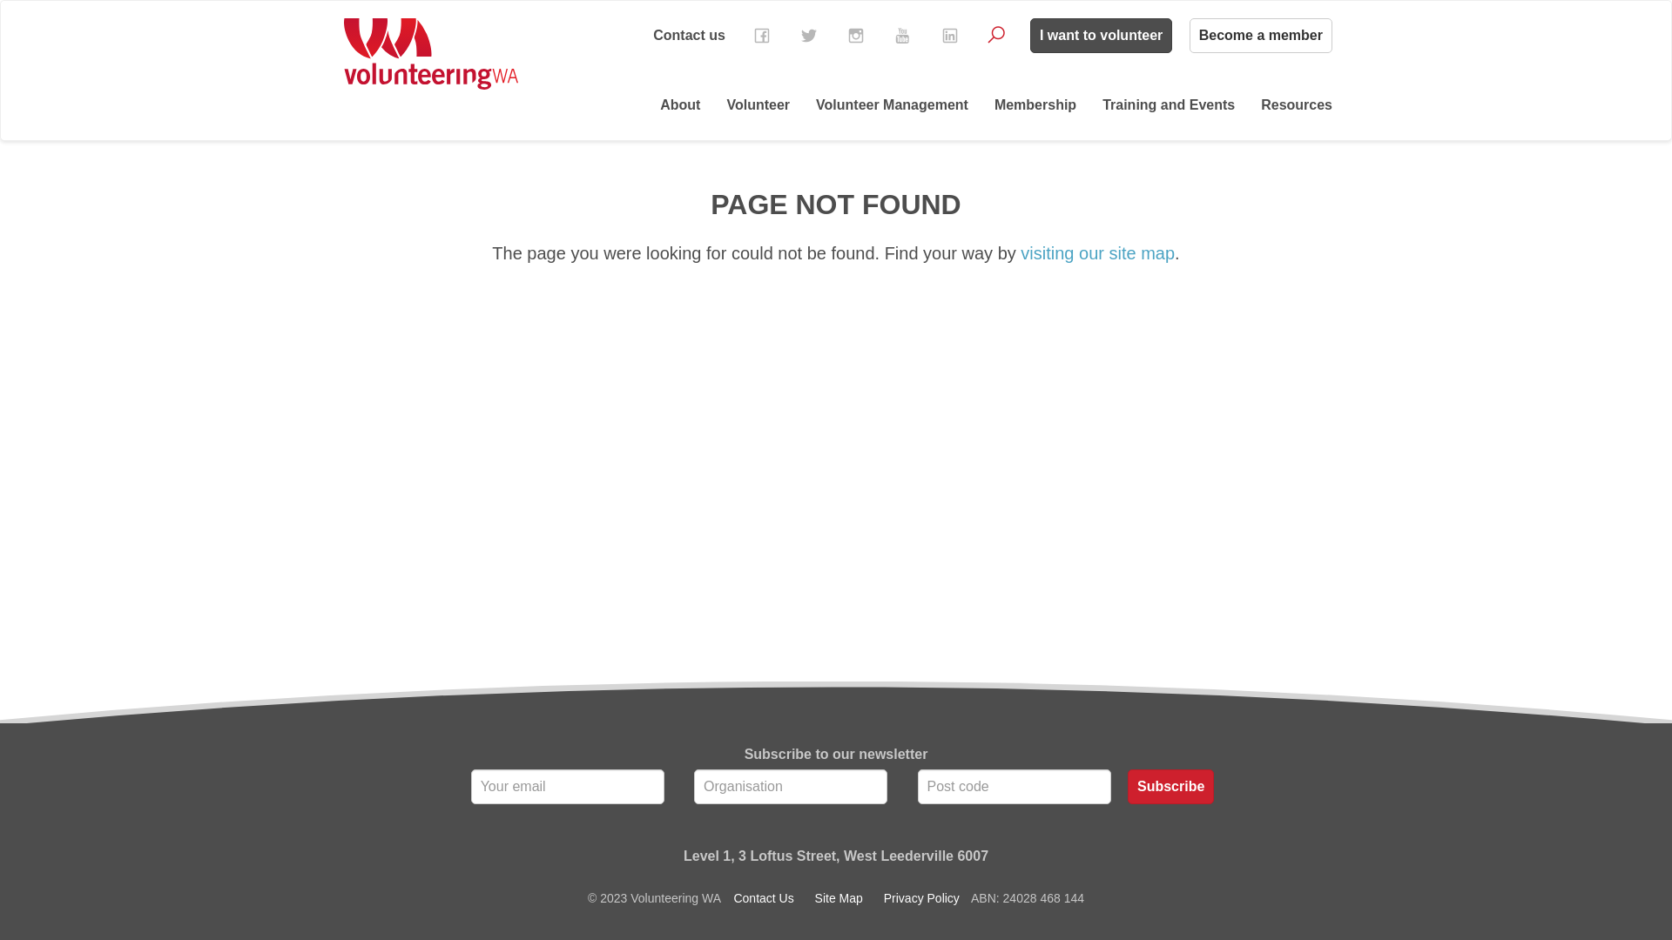  Describe the element at coordinates (996, 35) in the screenshot. I see `Search` at that location.